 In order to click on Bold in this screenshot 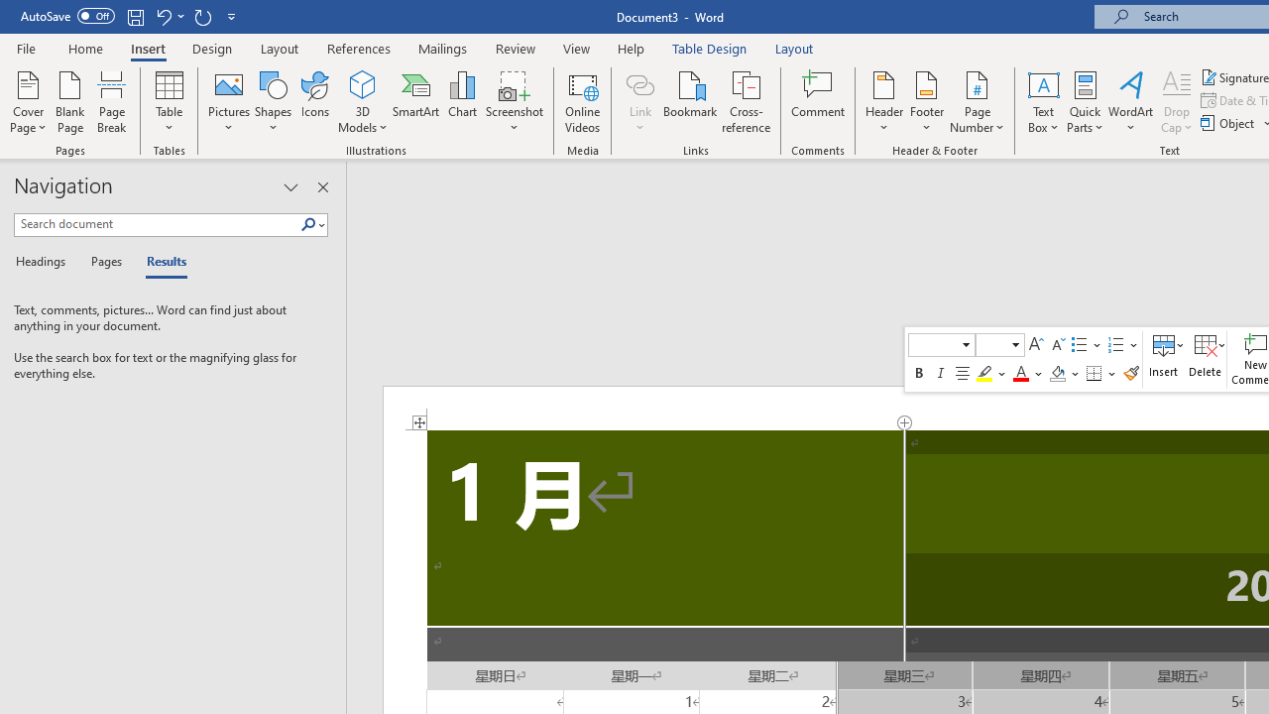, I will do `click(919, 373)`.